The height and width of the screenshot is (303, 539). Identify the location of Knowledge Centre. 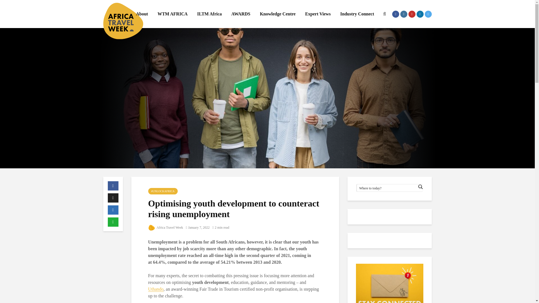
(277, 14).